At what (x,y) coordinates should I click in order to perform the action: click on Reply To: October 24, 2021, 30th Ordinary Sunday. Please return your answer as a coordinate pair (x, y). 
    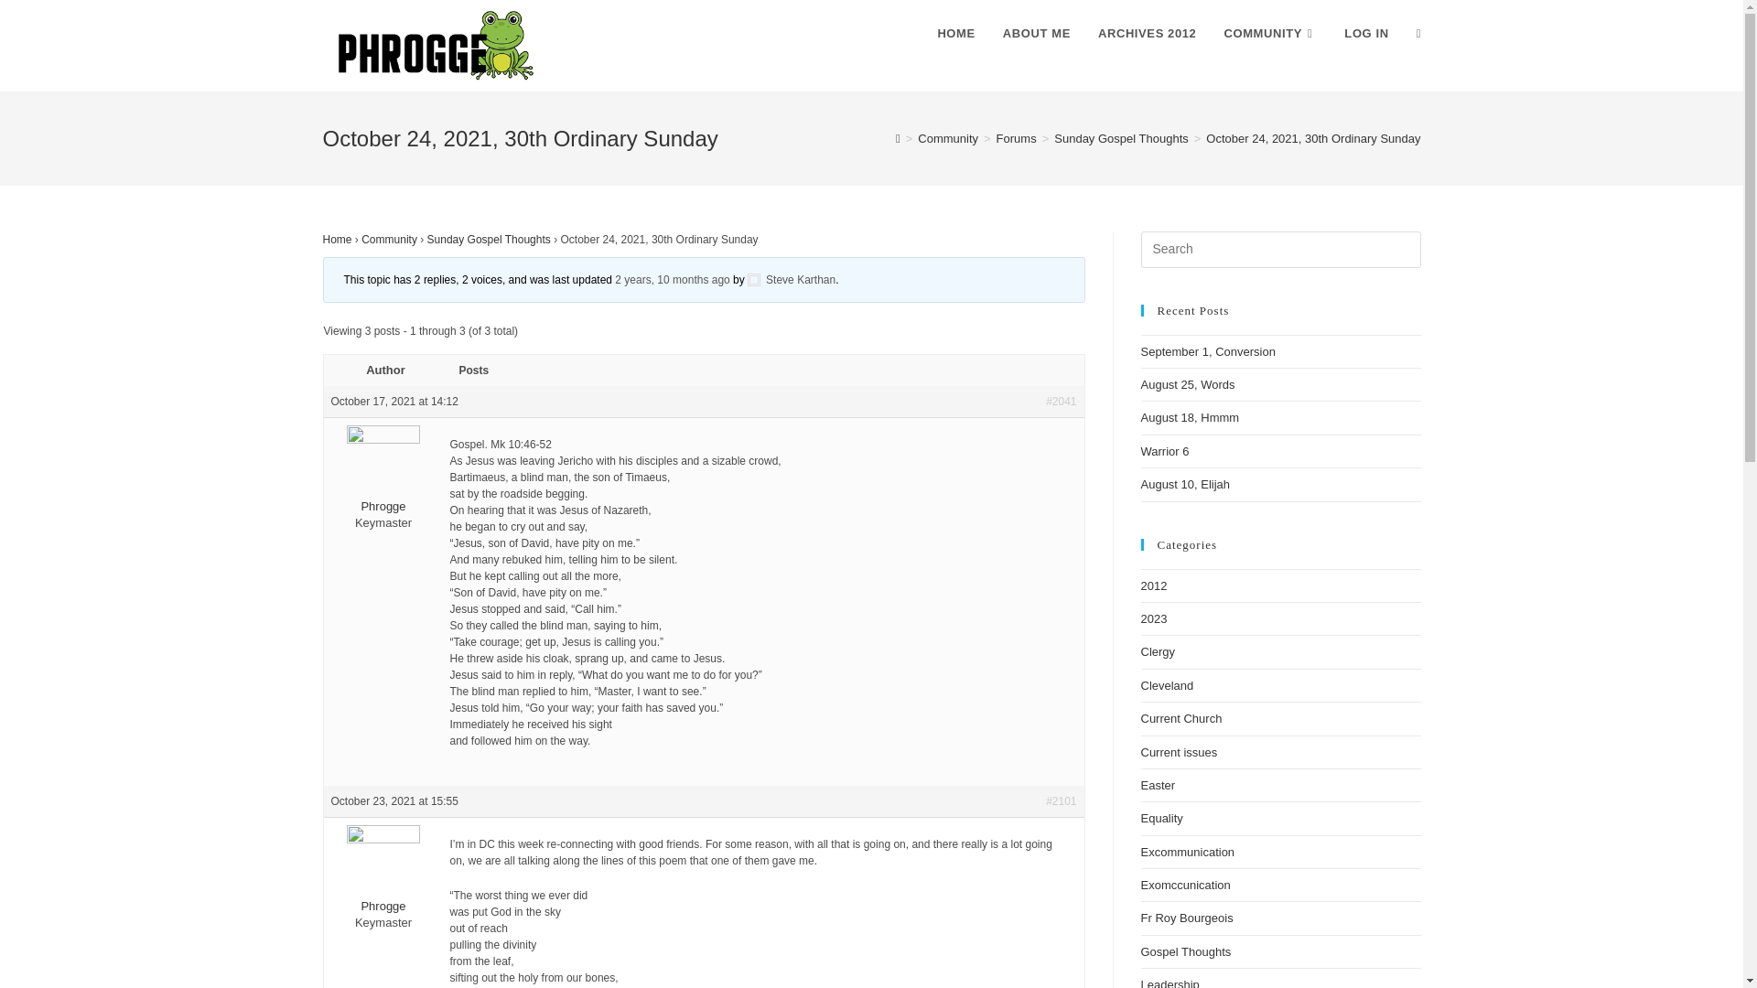
    Looking at the image, I should click on (672, 280).